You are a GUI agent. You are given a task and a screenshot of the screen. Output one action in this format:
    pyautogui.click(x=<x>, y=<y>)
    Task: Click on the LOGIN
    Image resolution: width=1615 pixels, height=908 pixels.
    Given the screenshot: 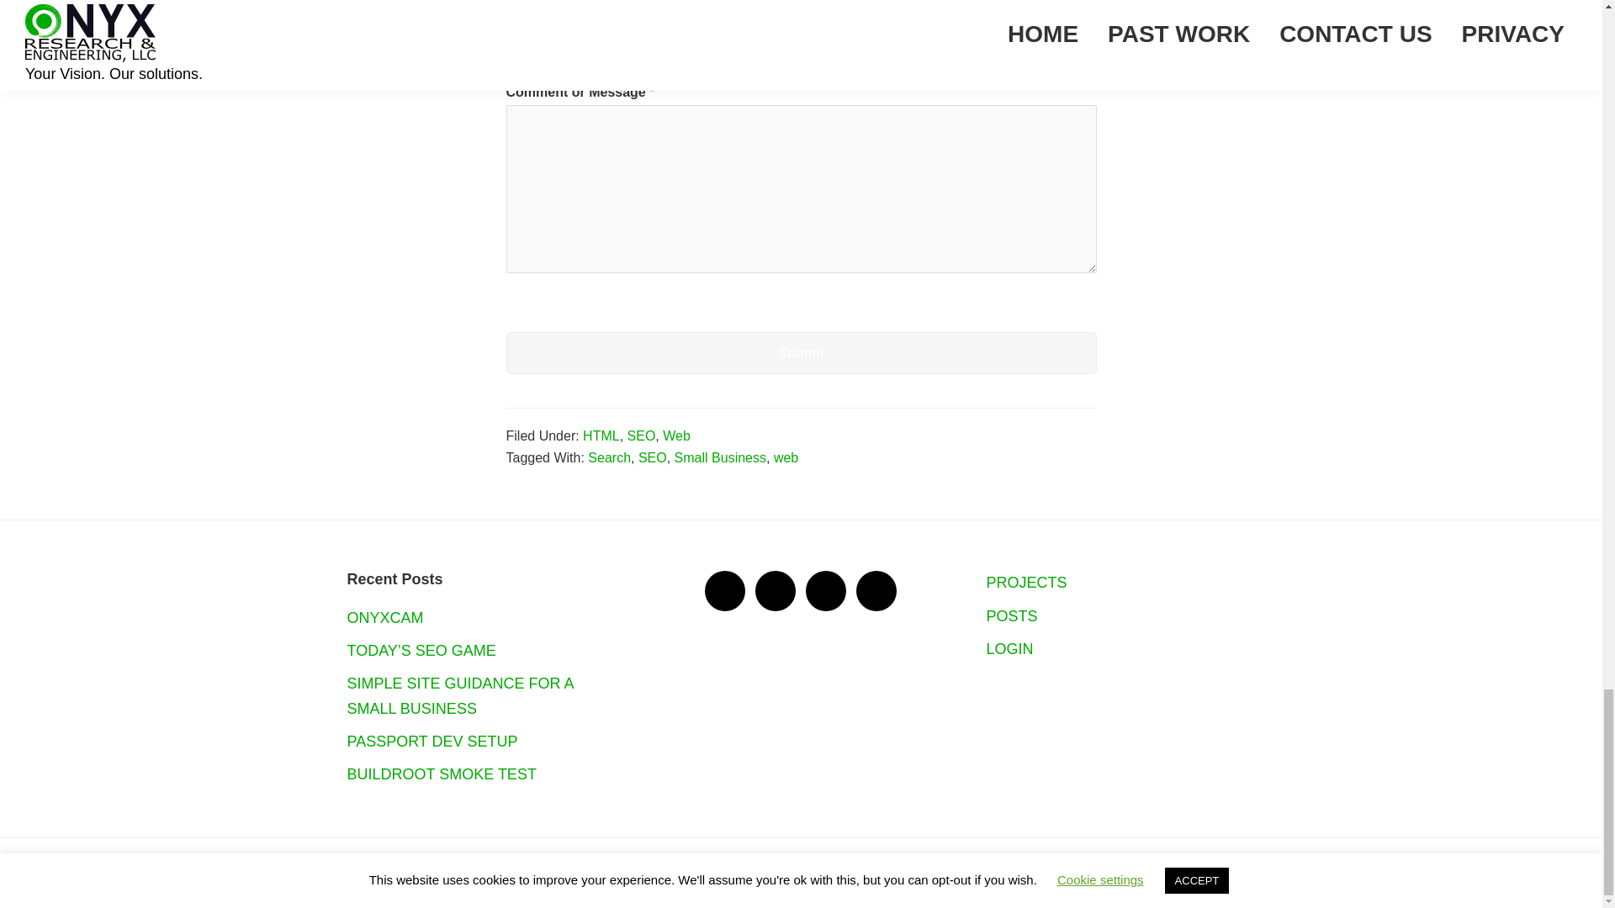 What is the action you would take?
    pyautogui.click(x=1009, y=649)
    